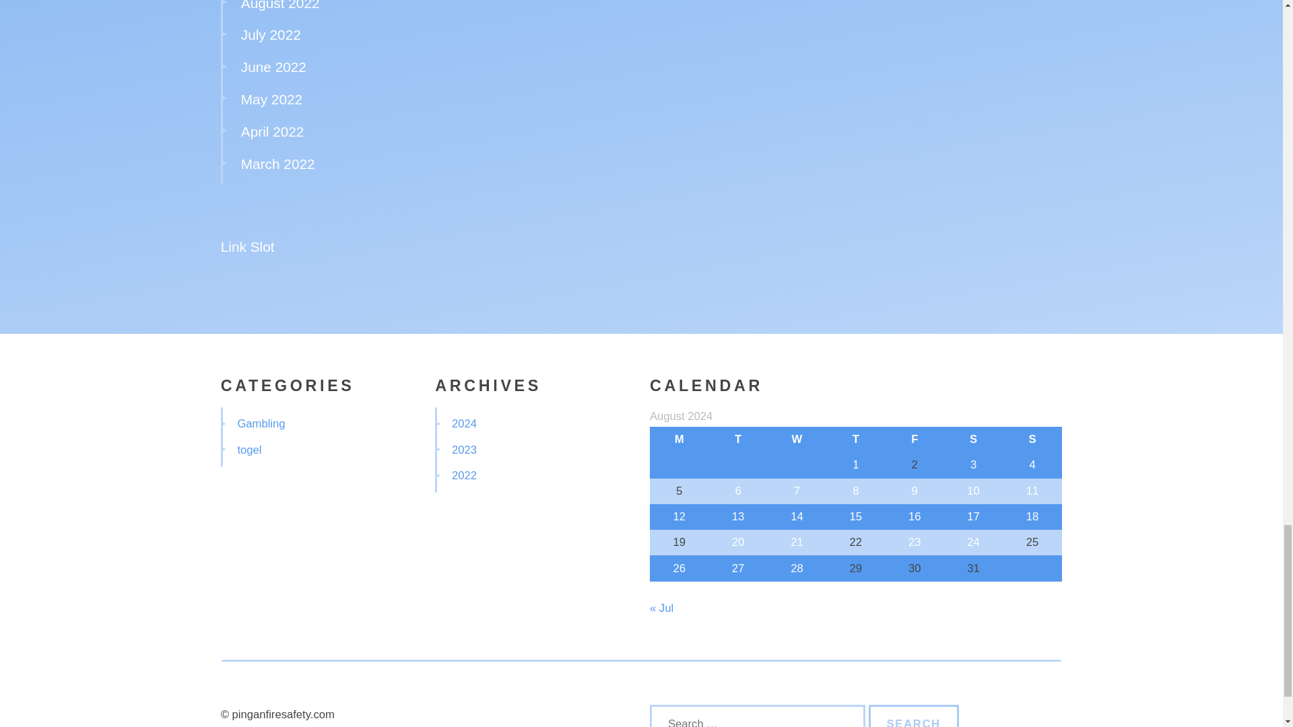 The height and width of the screenshot is (727, 1293). I want to click on July 2022, so click(271, 34).